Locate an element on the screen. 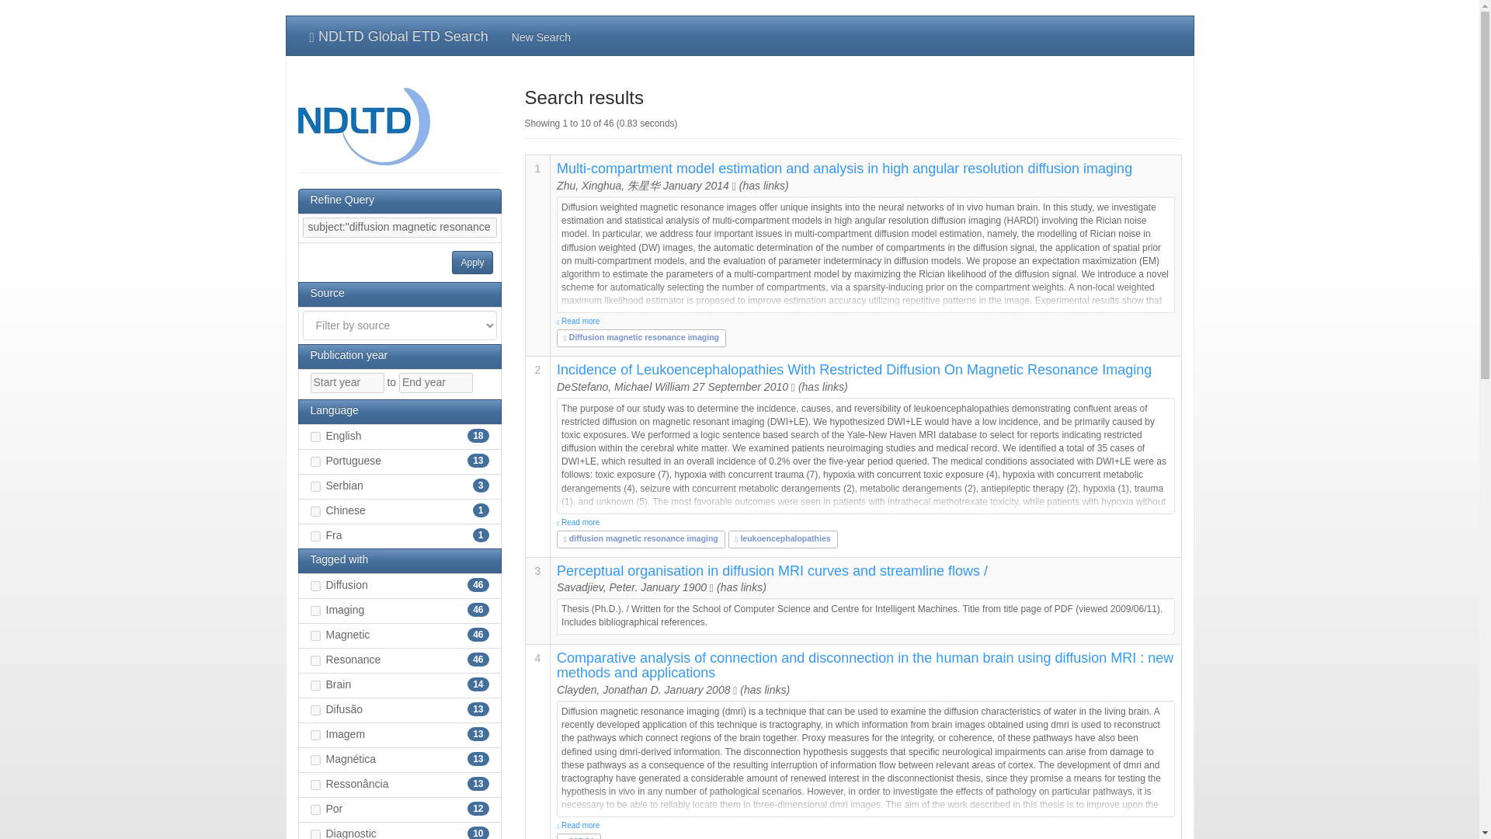  imagem is located at coordinates (315, 735).